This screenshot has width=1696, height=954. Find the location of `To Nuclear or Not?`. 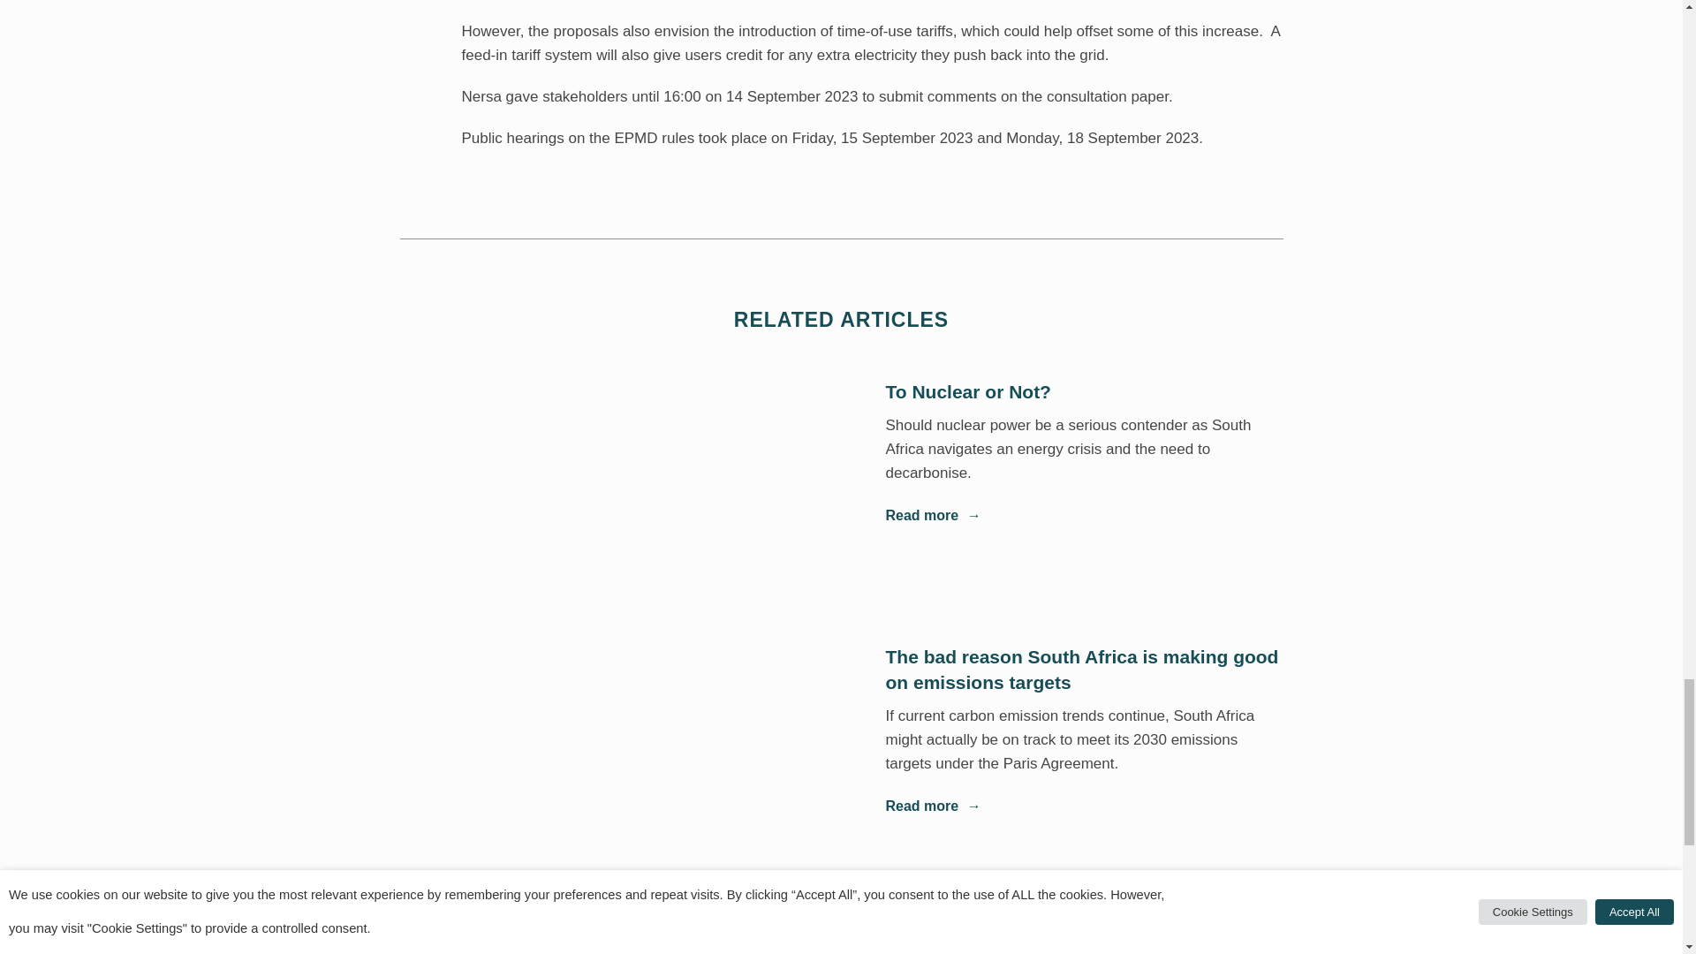

To Nuclear or Not? is located at coordinates (1083, 390).